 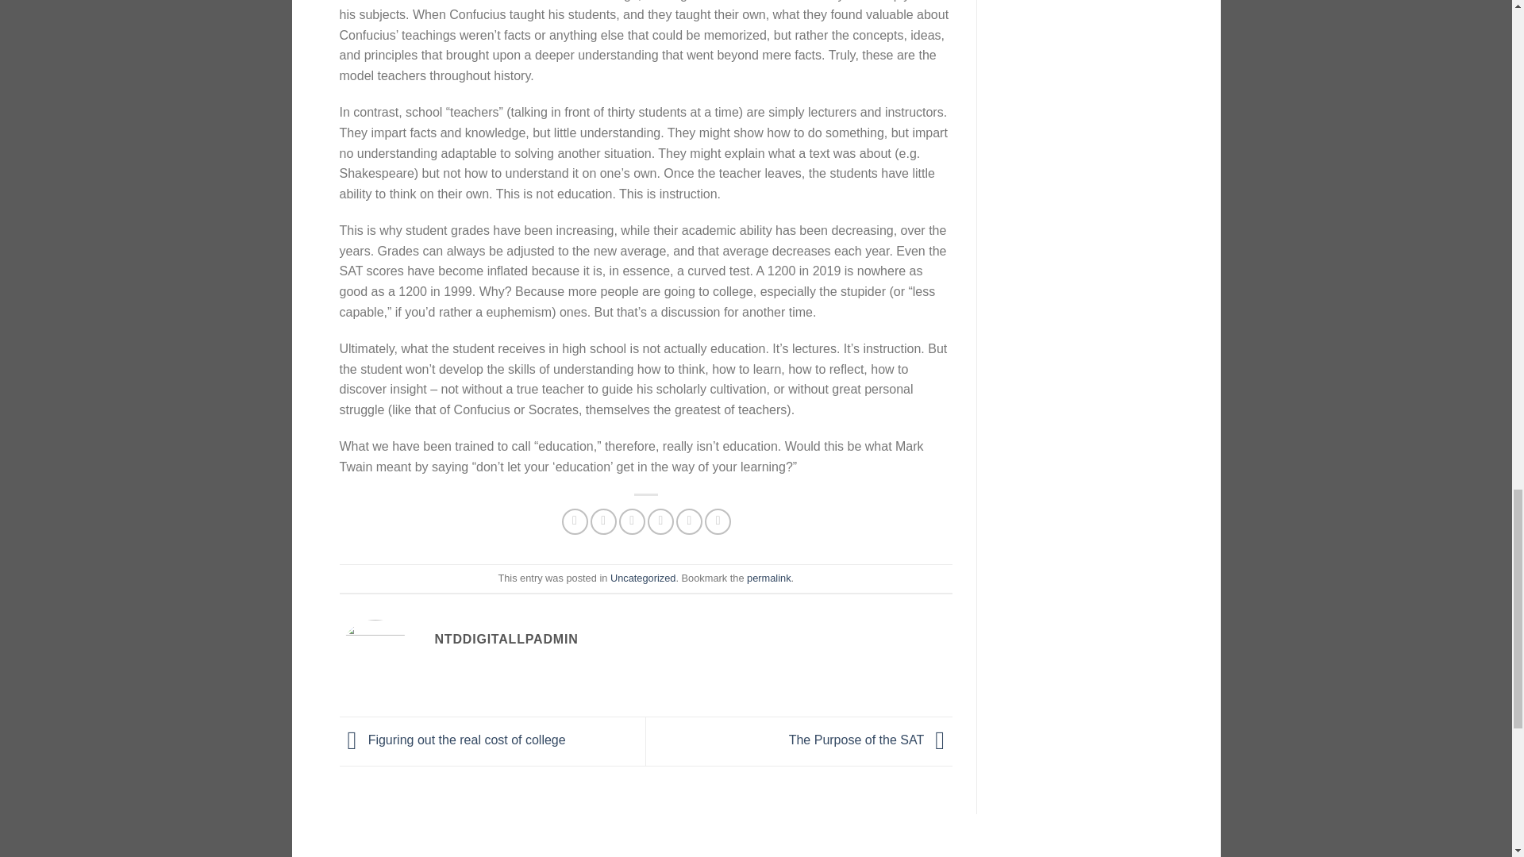 What do you see at coordinates (632, 521) in the screenshot?
I see `Email to a Friend` at bounding box center [632, 521].